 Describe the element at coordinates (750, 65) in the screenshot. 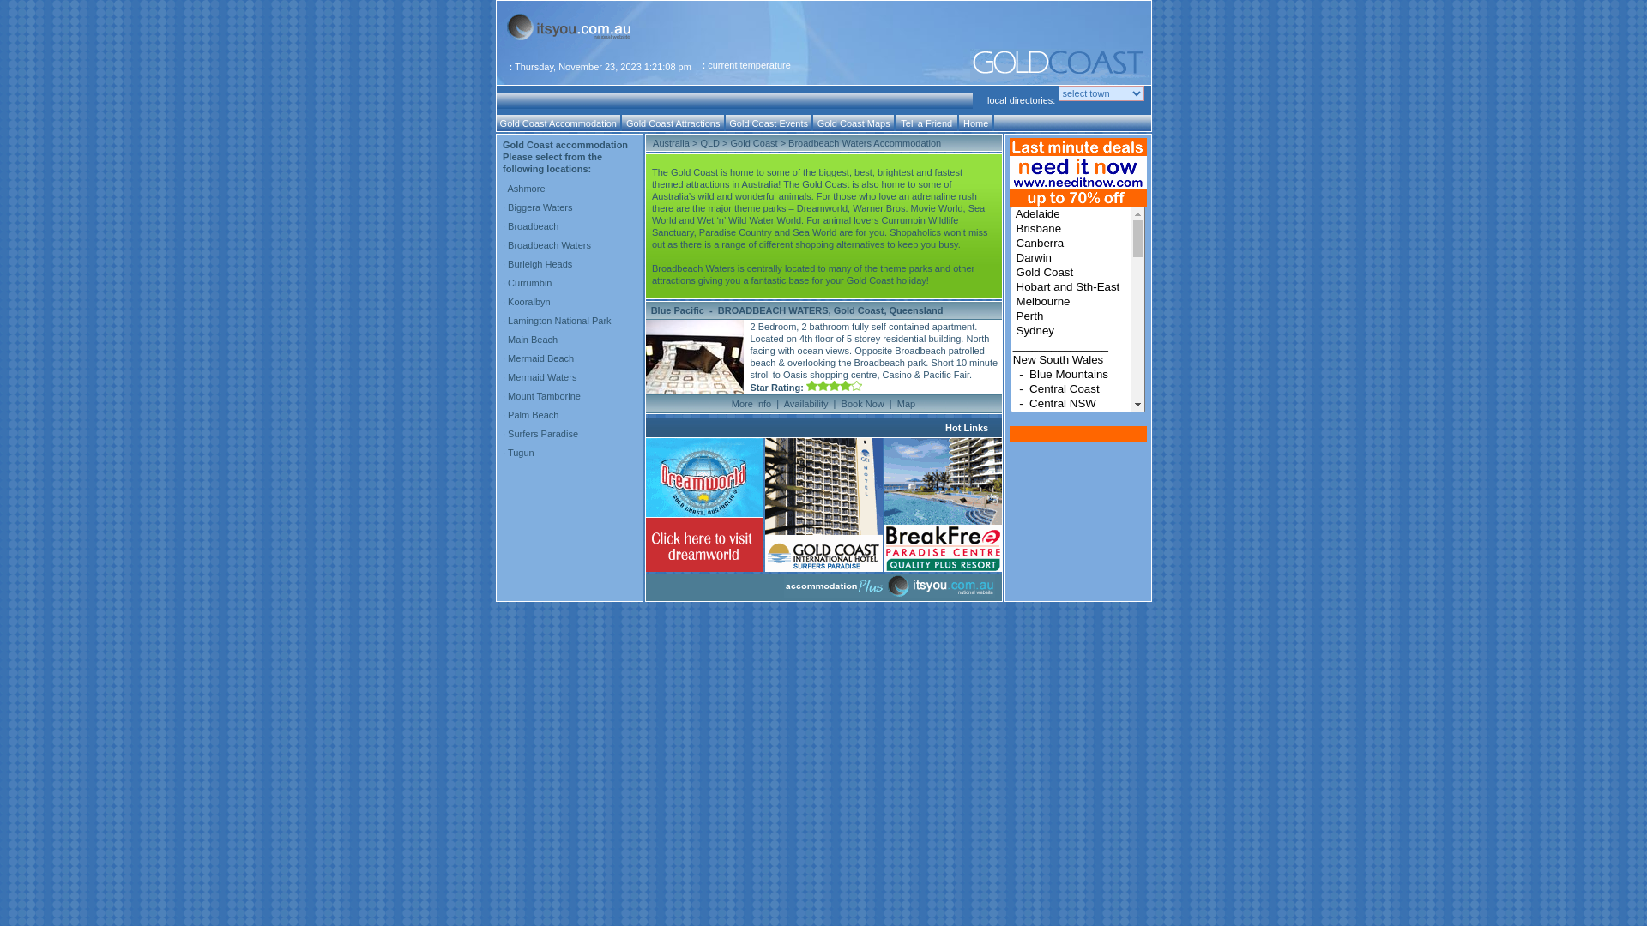

I see `current temperature` at that location.